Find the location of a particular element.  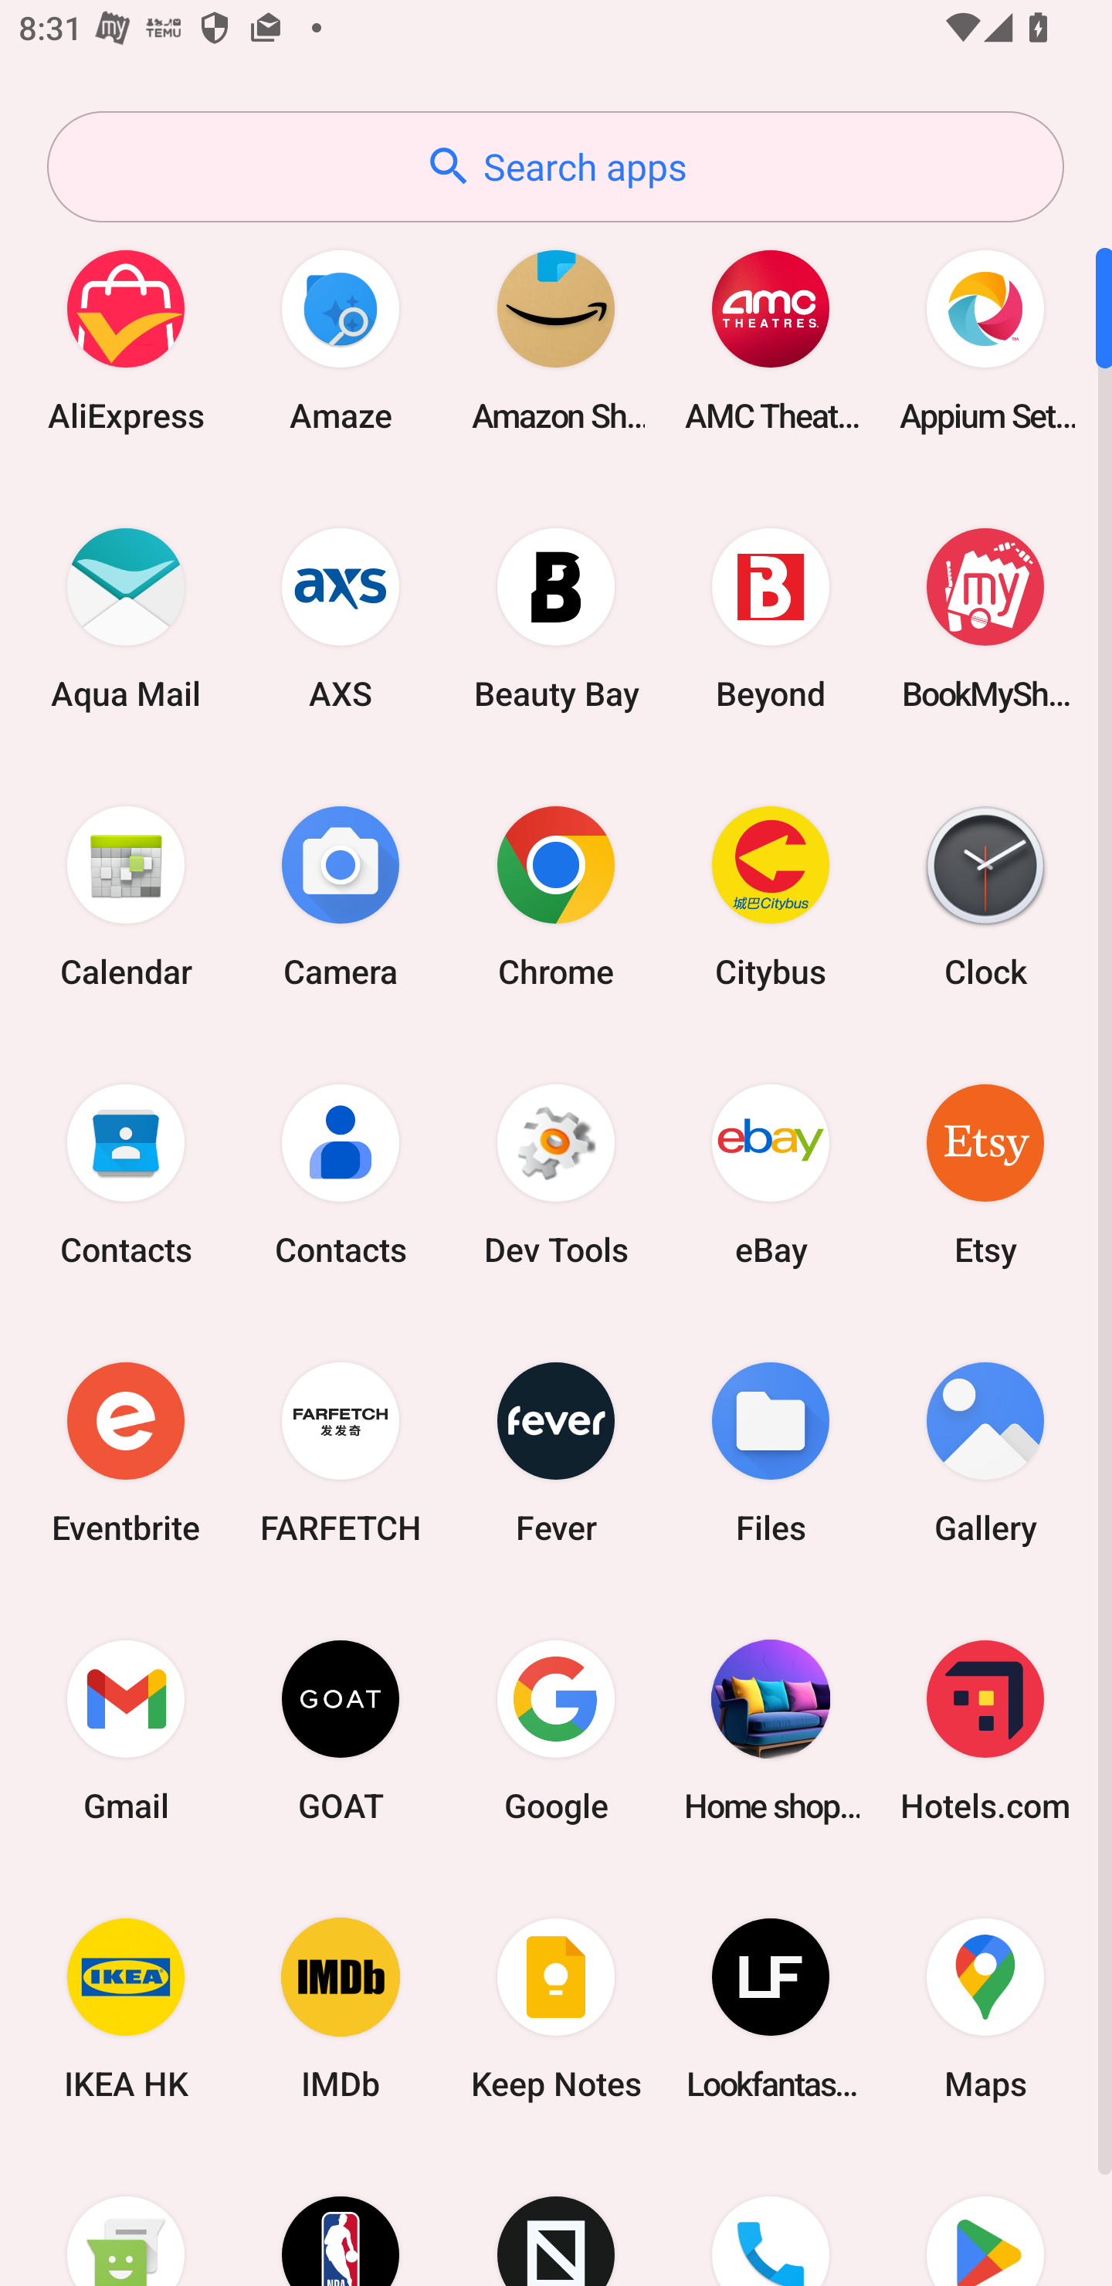

eBay is located at coordinates (771, 1174).